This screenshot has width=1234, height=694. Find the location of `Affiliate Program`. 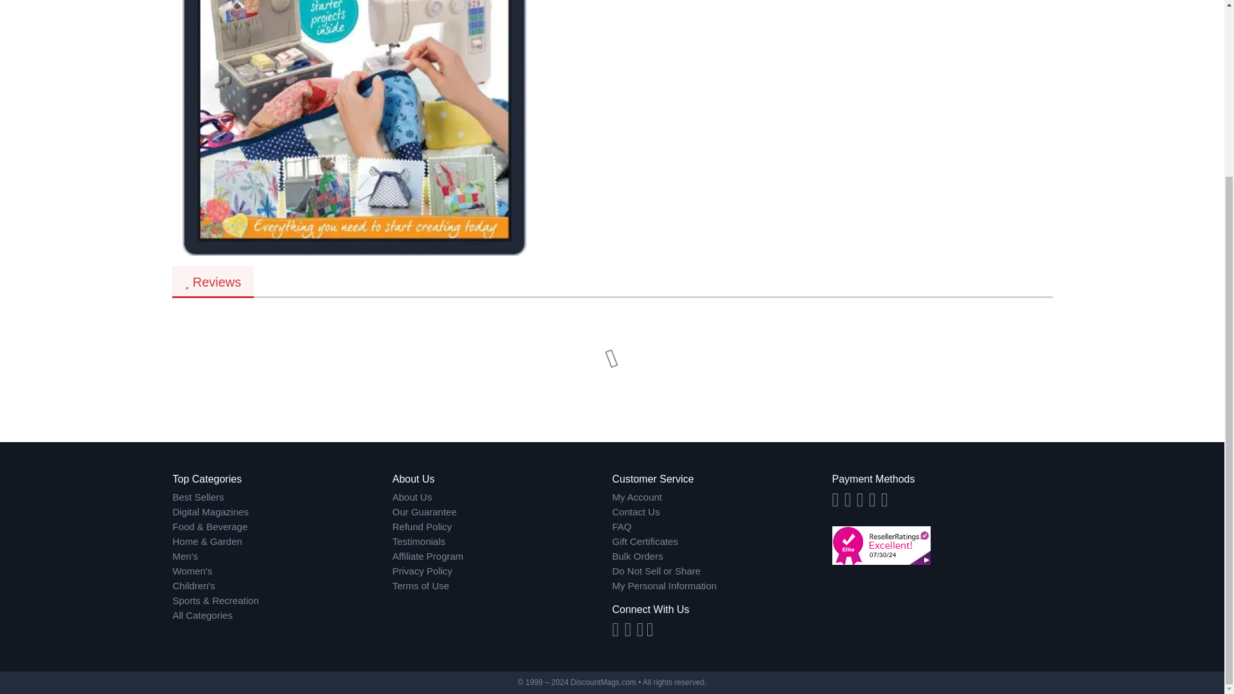

Affiliate Program is located at coordinates (722, 512).